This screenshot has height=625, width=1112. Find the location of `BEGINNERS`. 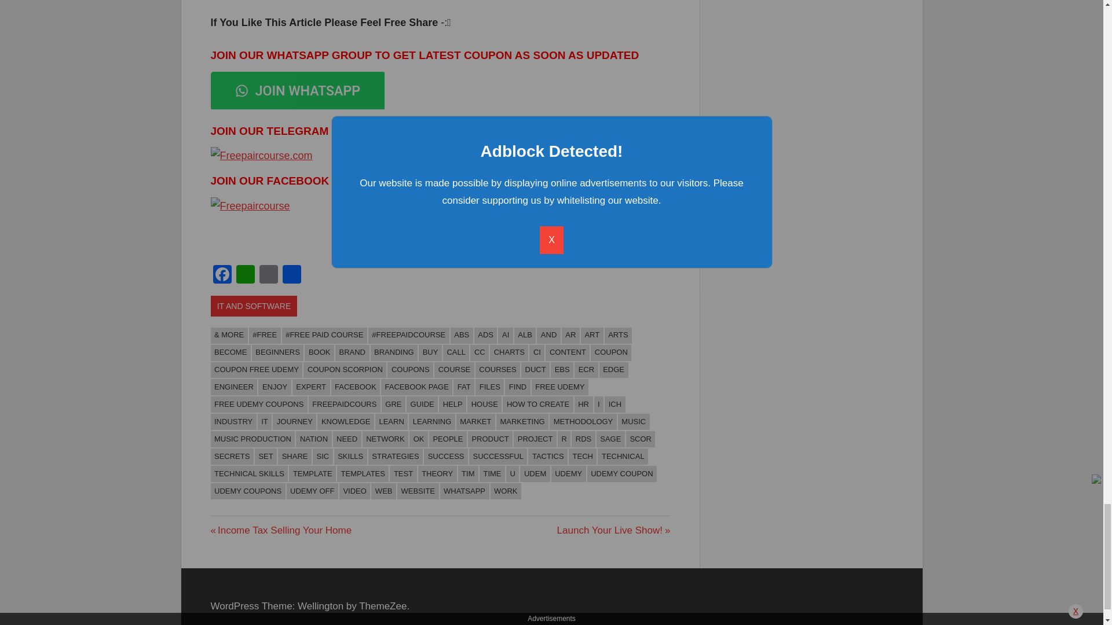

BEGINNERS is located at coordinates (278, 353).